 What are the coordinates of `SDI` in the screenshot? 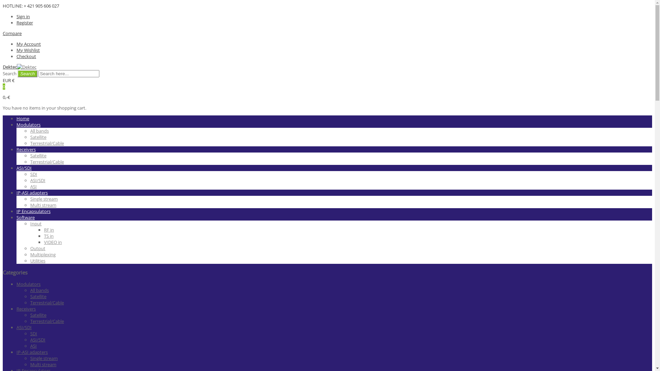 It's located at (34, 334).